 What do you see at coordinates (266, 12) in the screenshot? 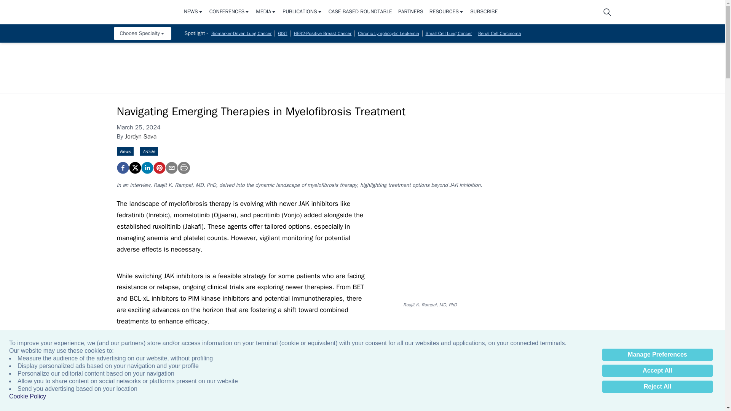
I see `MEDIA` at bounding box center [266, 12].